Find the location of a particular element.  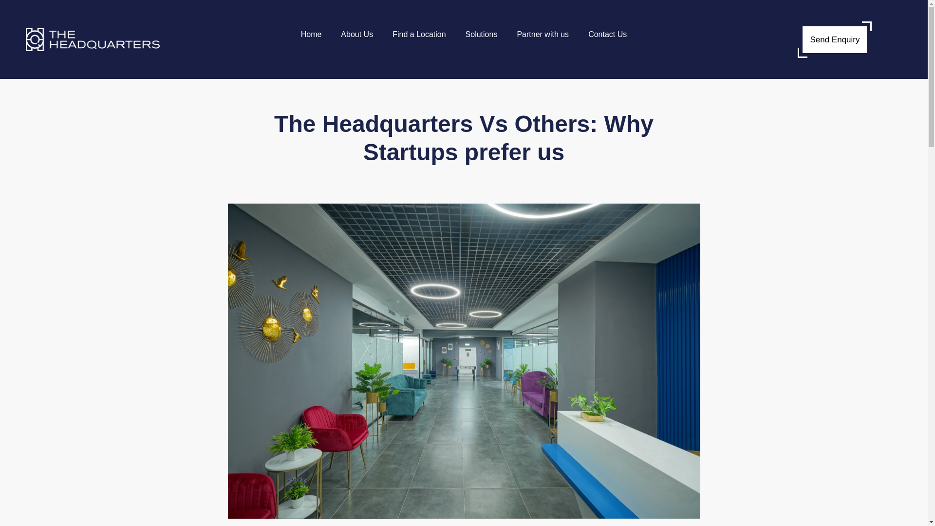

Partner with us is located at coordinates (542, 34).